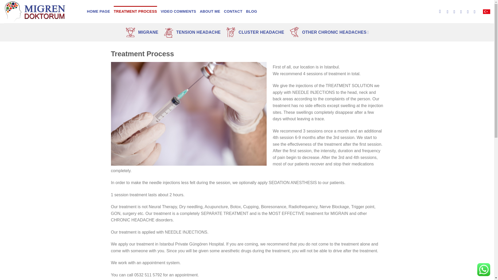 Image resolution: width=498 pixels, height=280 pixels. Describe the element at coordinates (254, 32) in the screenshot. I see `CLUSTER HEADACHE` at that location.